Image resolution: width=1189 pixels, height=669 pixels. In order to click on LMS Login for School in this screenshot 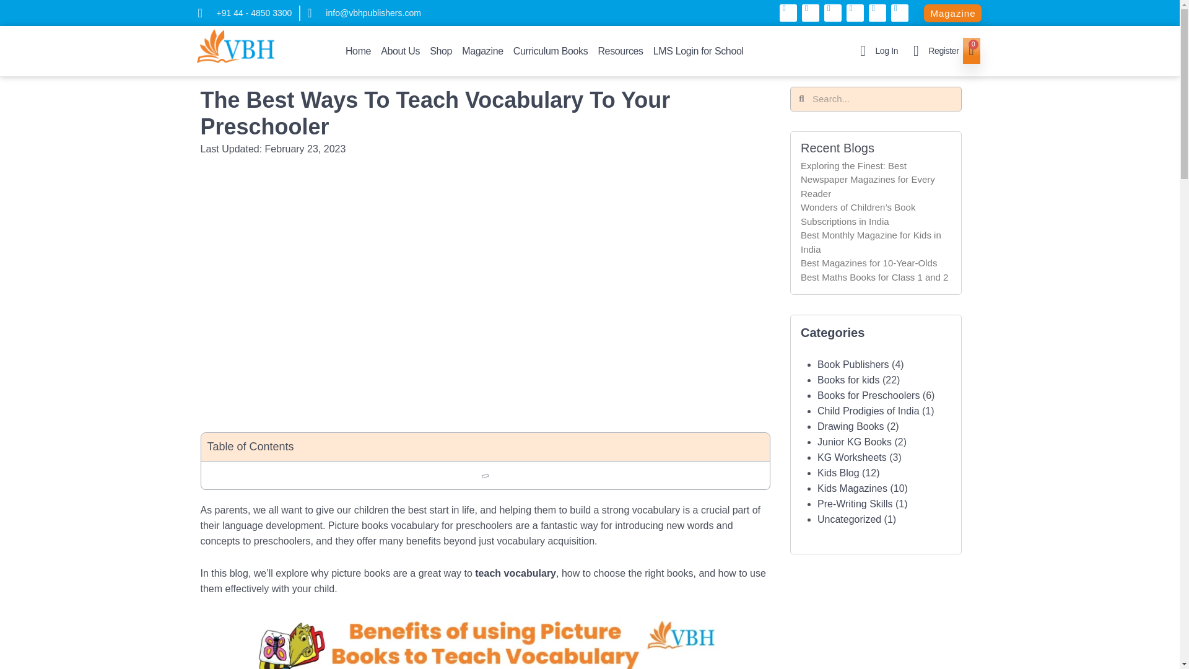, I will do `click(699, 51)`.